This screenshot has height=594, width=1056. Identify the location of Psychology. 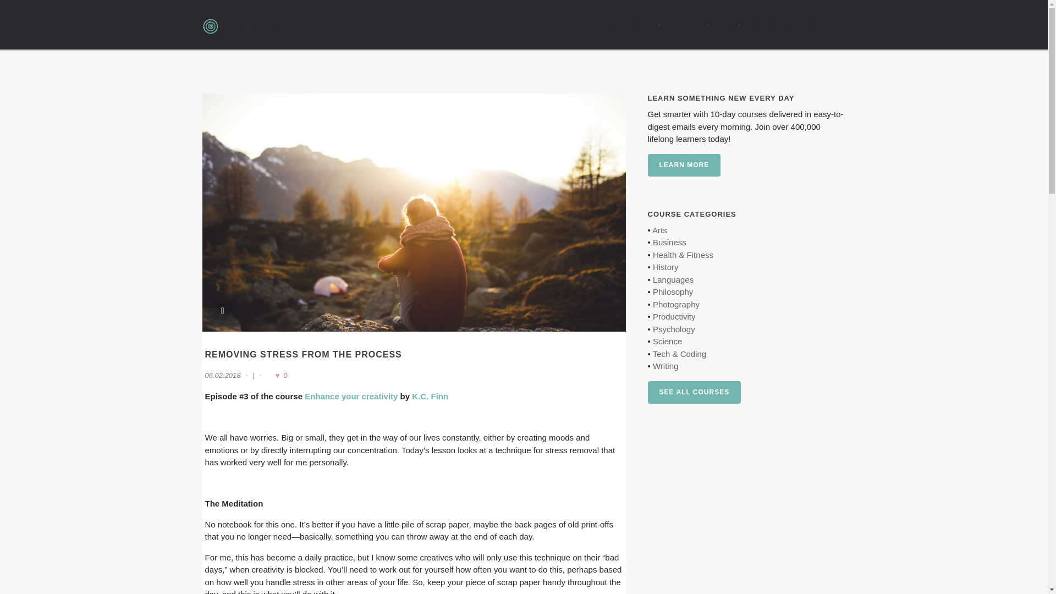
(673, 329).